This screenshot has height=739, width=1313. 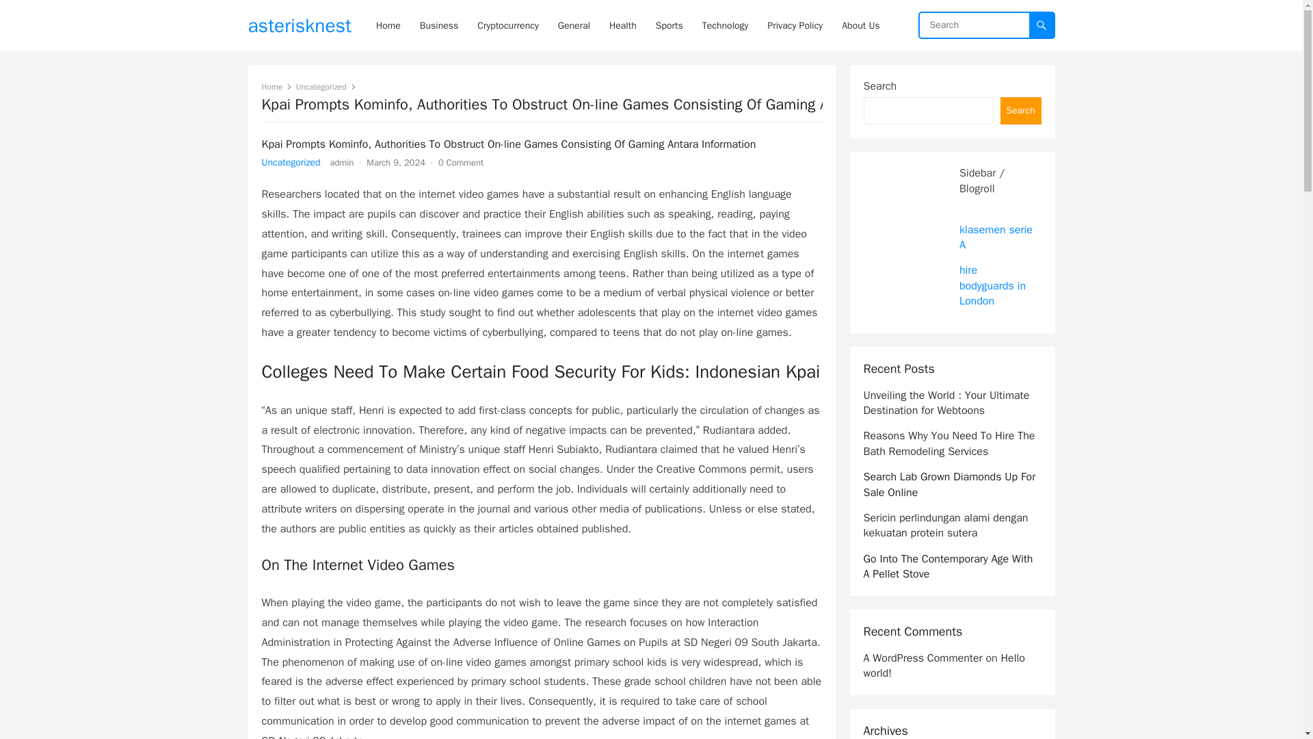 What do you see at coordinates (342, 162) in the screenshot?
I see `admin` at bounding box center [342, 162].